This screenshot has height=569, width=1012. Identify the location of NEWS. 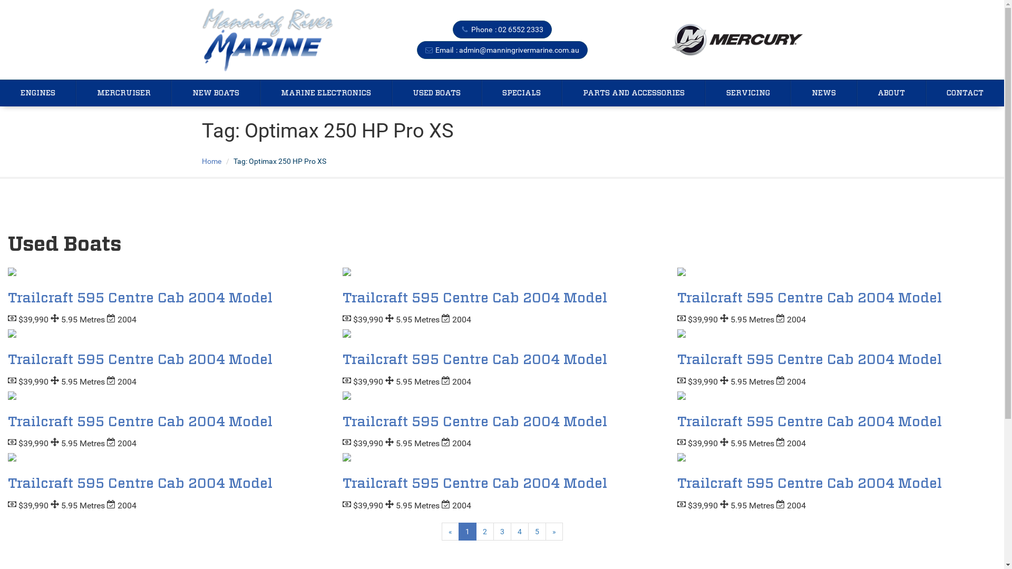
(823, 93).